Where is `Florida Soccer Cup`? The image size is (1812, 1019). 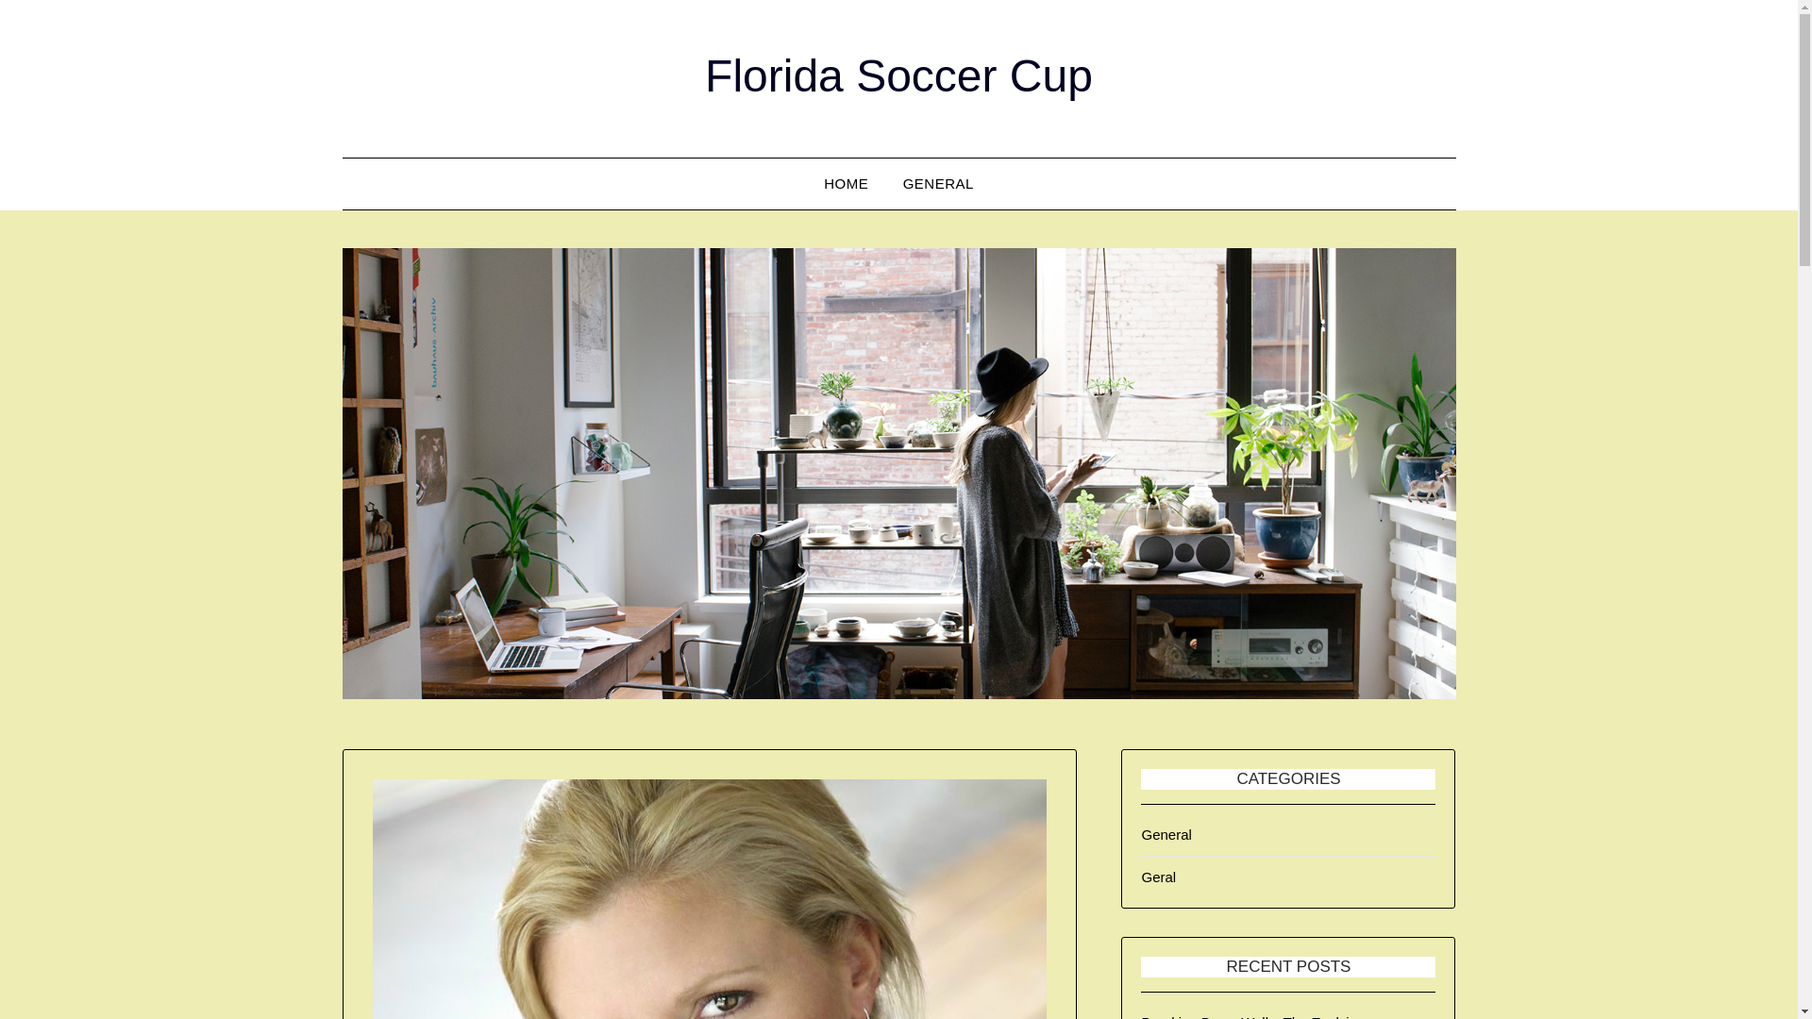
Florida Soccer Cup is located at coordinates (898, 75).